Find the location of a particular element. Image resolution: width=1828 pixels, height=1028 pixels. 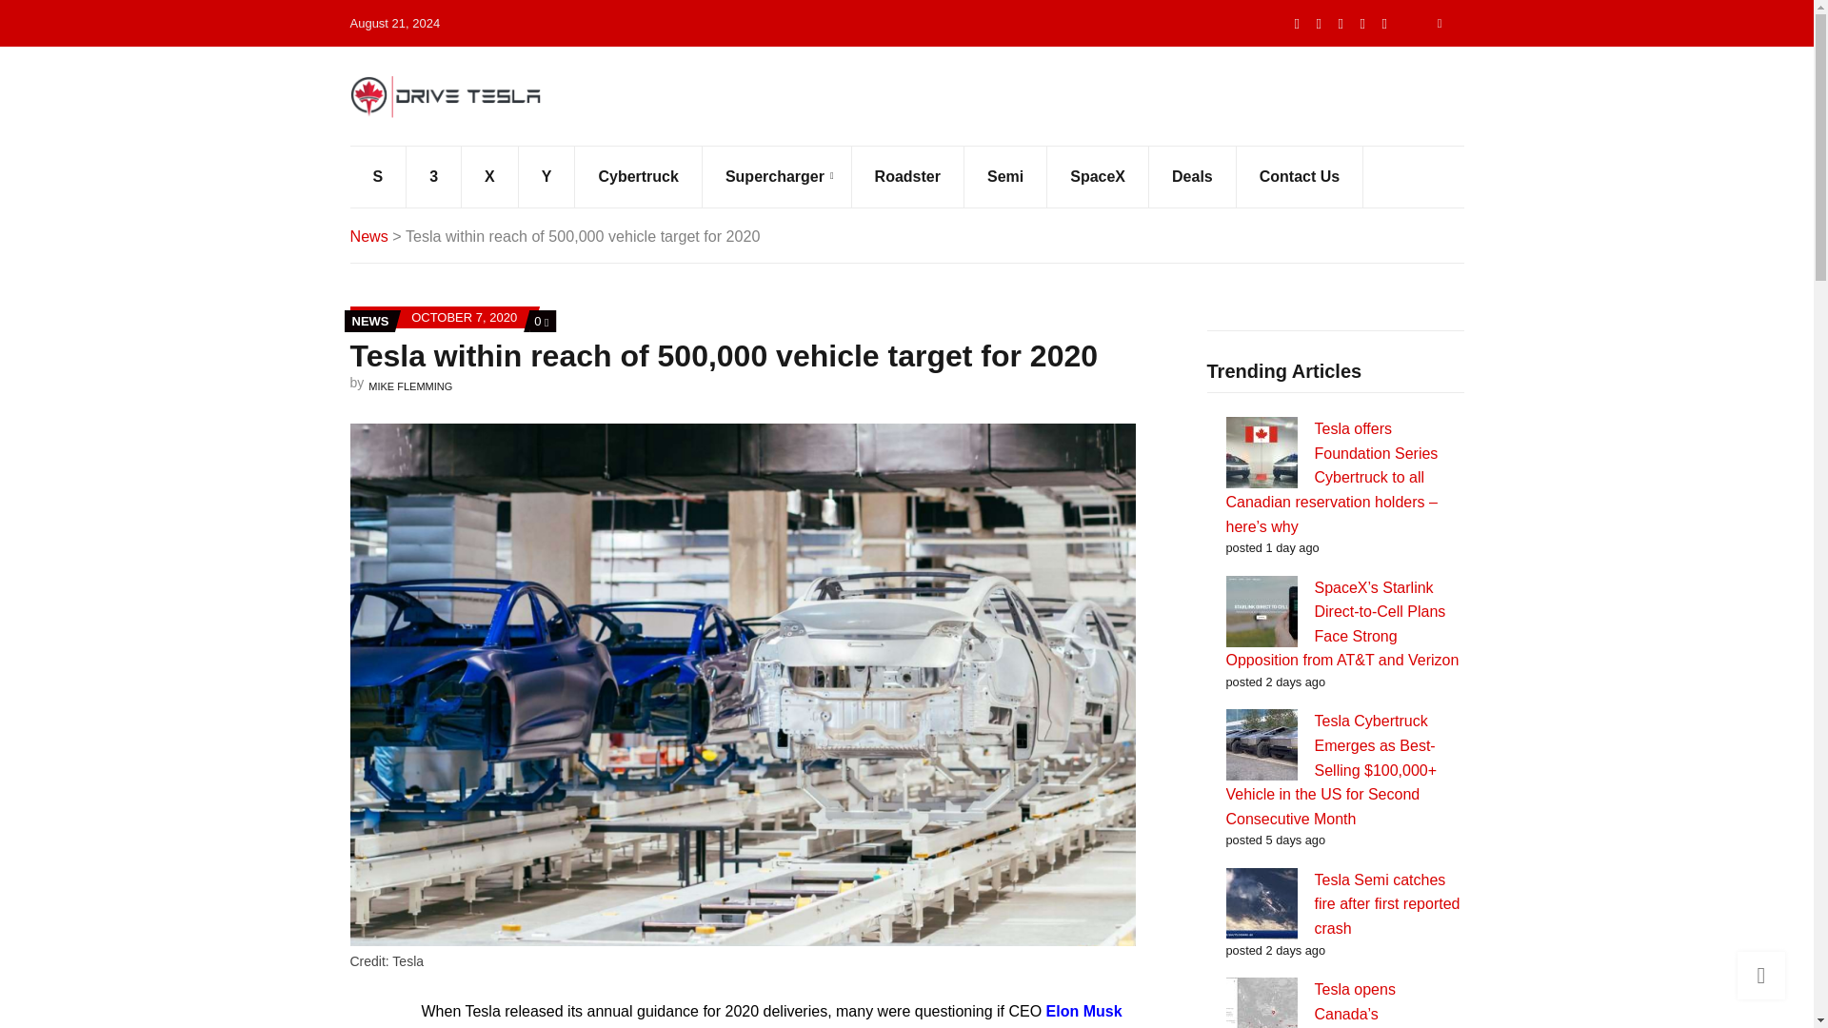

MIKE FLEMMING is located at coordinates (409, 385).